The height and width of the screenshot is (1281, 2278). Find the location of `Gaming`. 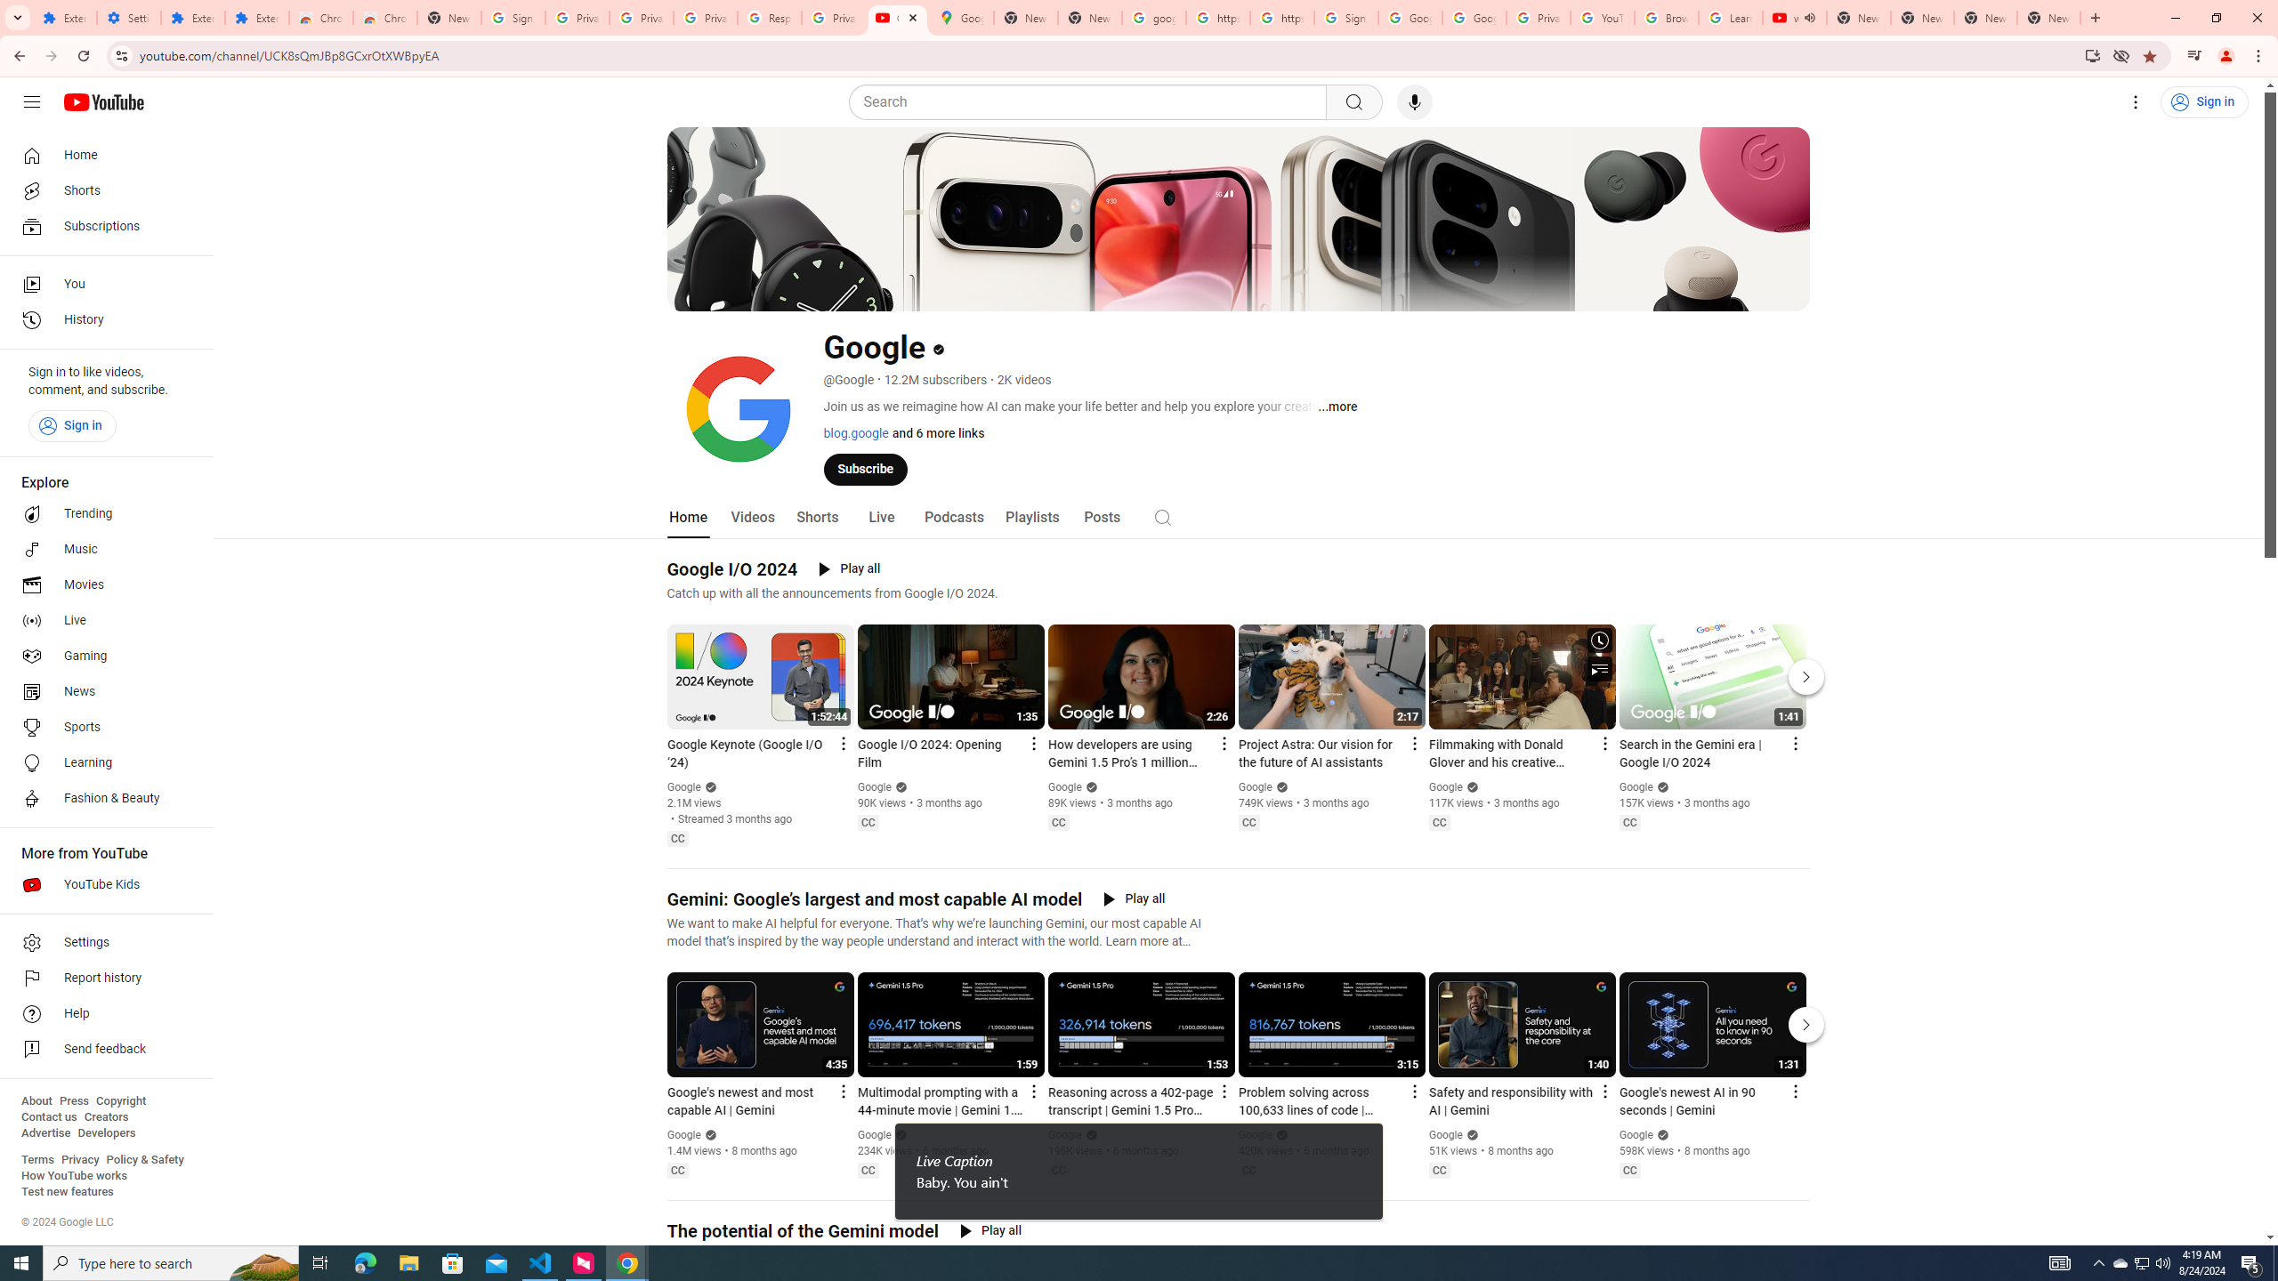

Gaming is located at coordinates (101, 657).